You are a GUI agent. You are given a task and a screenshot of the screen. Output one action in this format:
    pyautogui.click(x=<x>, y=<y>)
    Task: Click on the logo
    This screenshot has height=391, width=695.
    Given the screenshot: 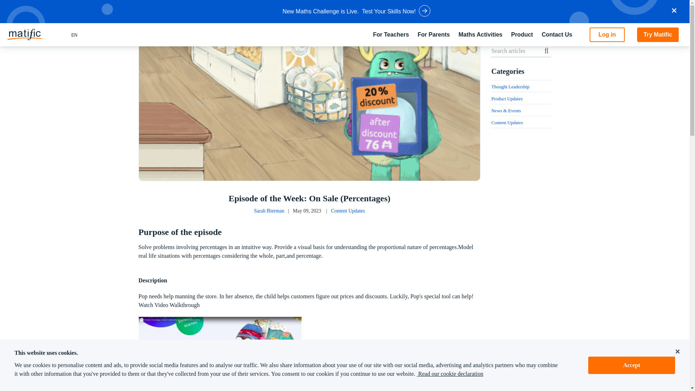 What is the action you would take?
    pyautogui.click(x=25, y=34)
    